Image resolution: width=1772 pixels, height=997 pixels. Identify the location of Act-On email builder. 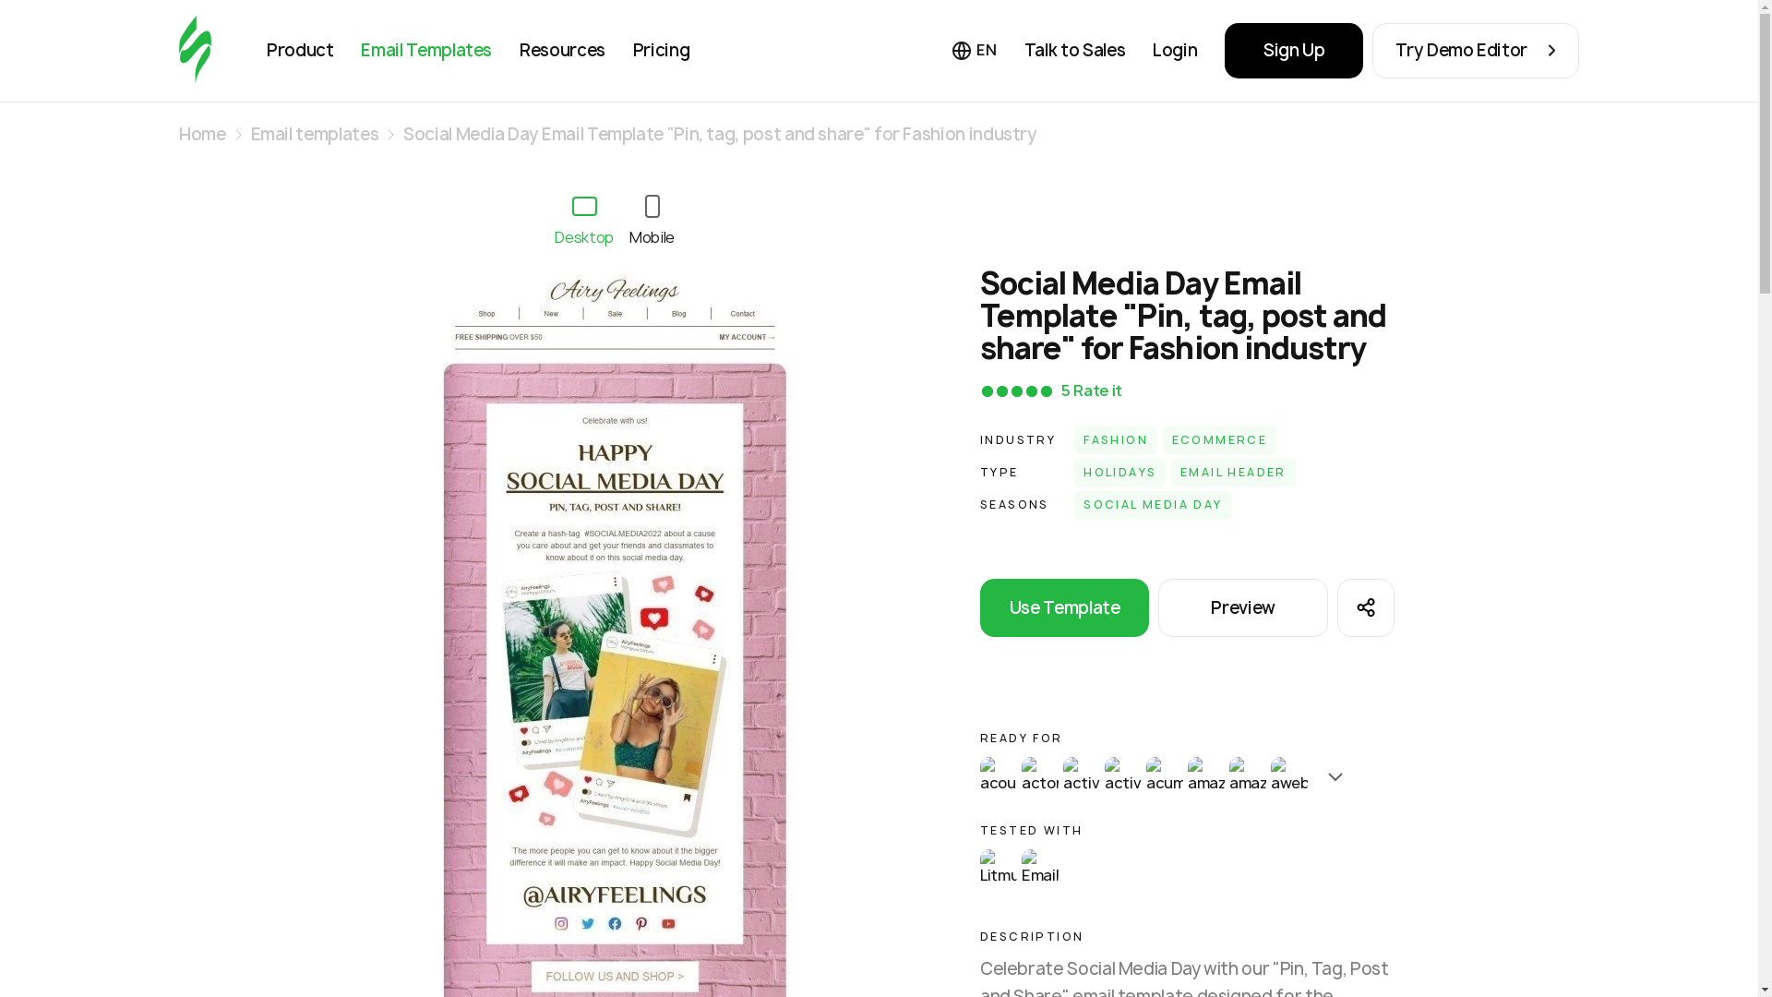
(1039, 775).